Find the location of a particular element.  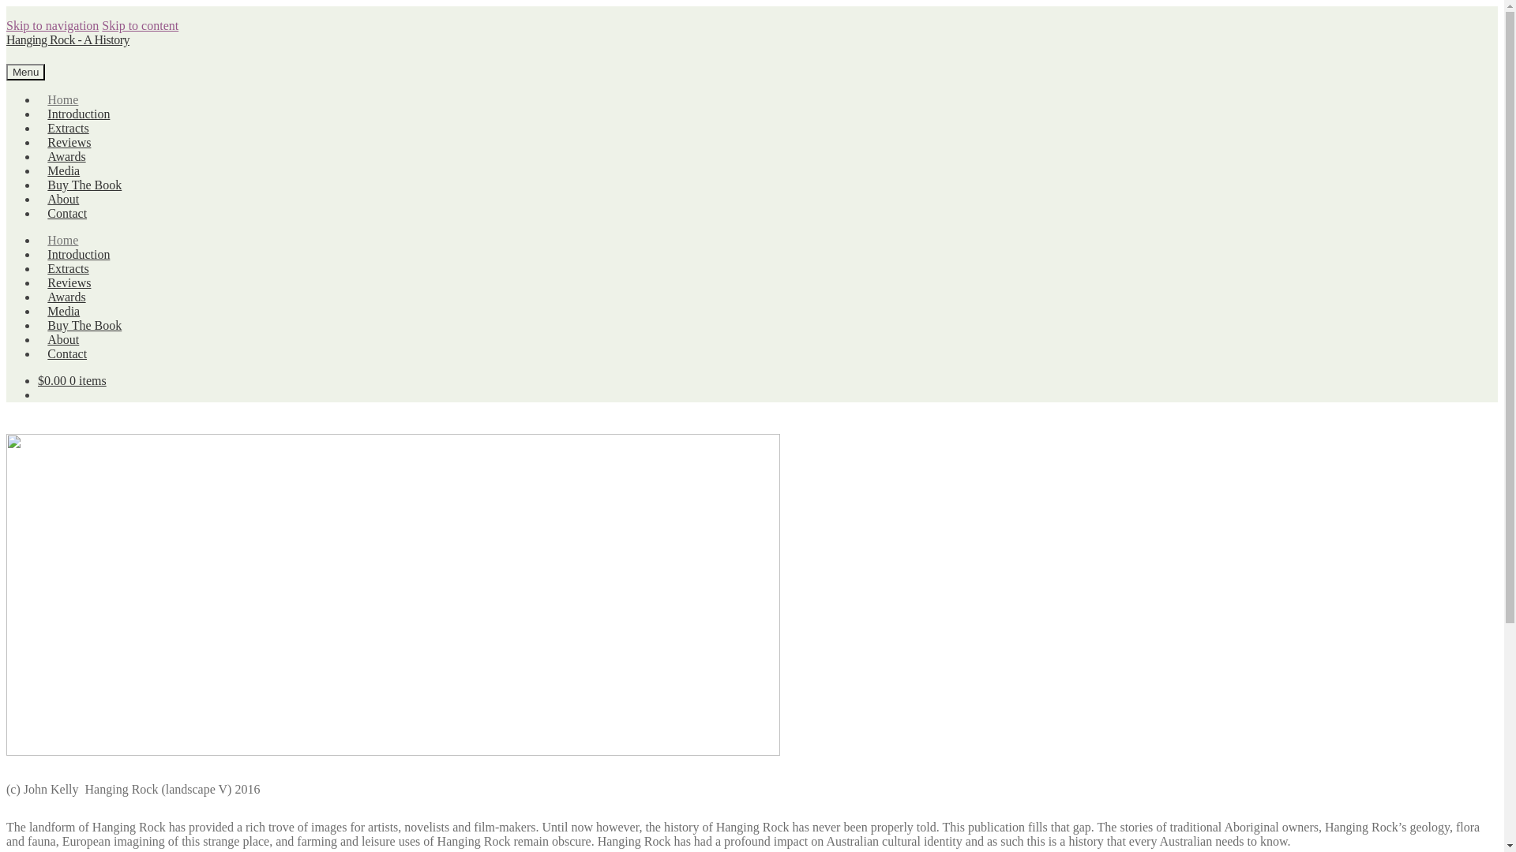

Introduction is located at coordinates (79, 255).